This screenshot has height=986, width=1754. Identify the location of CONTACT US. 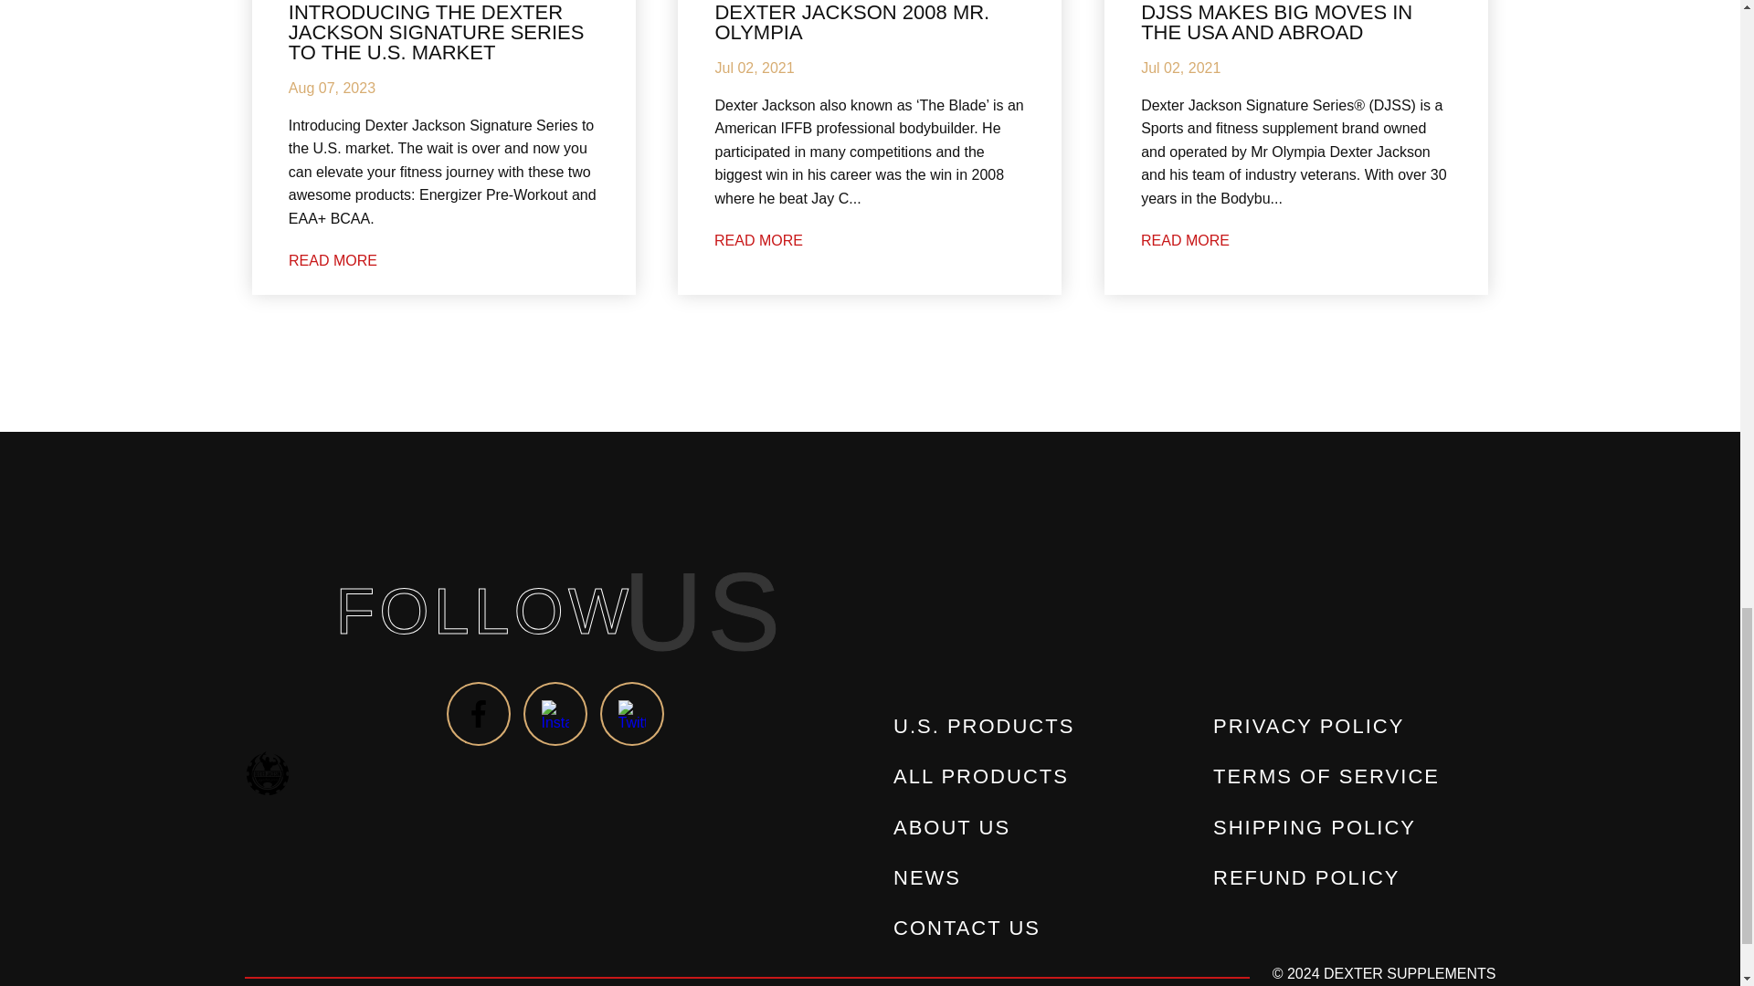
(967, 928).